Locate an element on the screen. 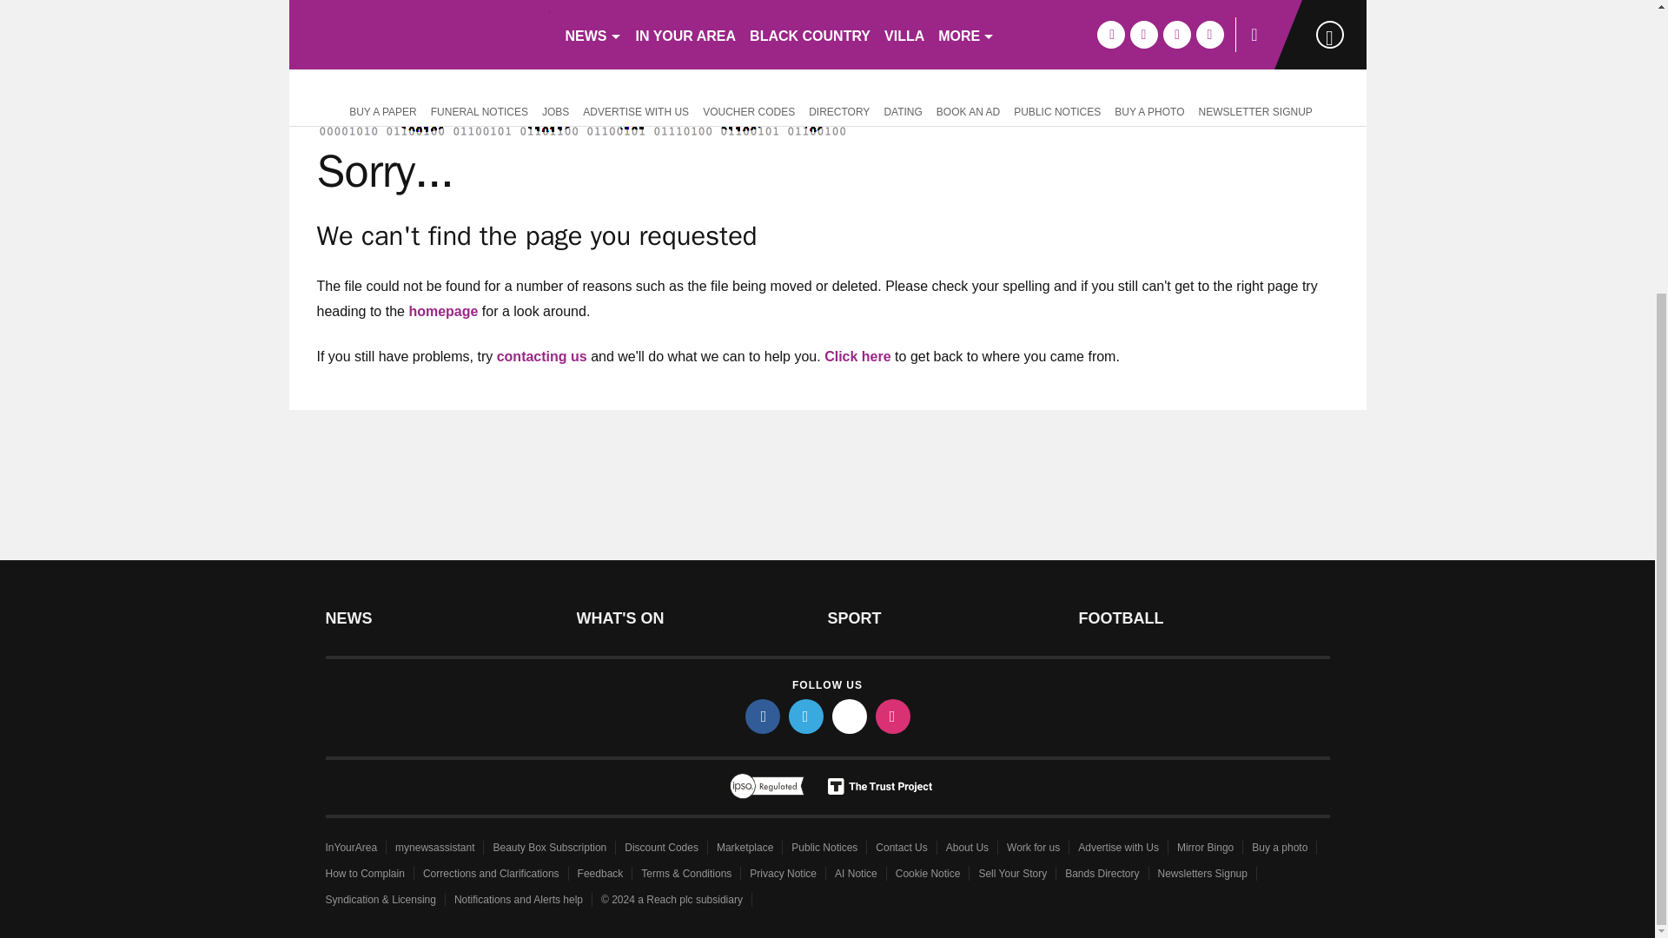  instagram is located at coordinates (893, 716).